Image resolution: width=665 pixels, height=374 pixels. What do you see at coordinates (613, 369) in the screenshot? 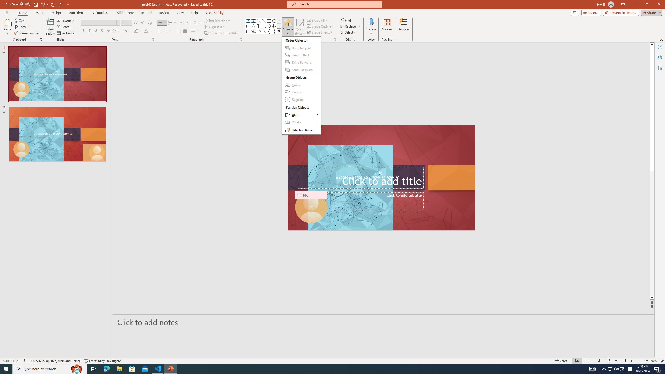
I see `User Promoted Notification Area` at bounding box center [613, 369].